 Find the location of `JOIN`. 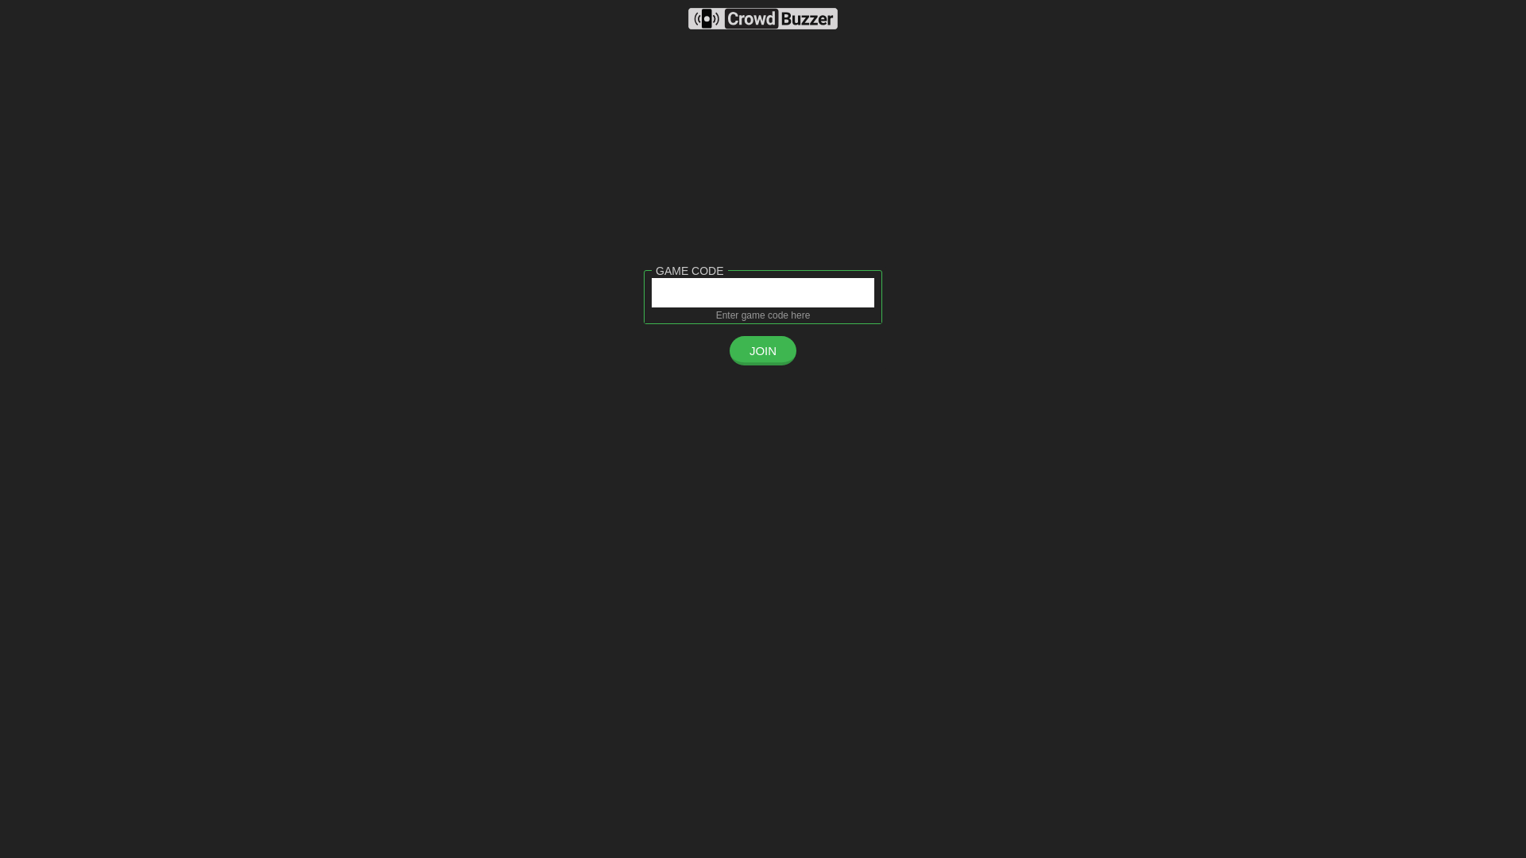

JOIN is located at coordinates (763, 351).